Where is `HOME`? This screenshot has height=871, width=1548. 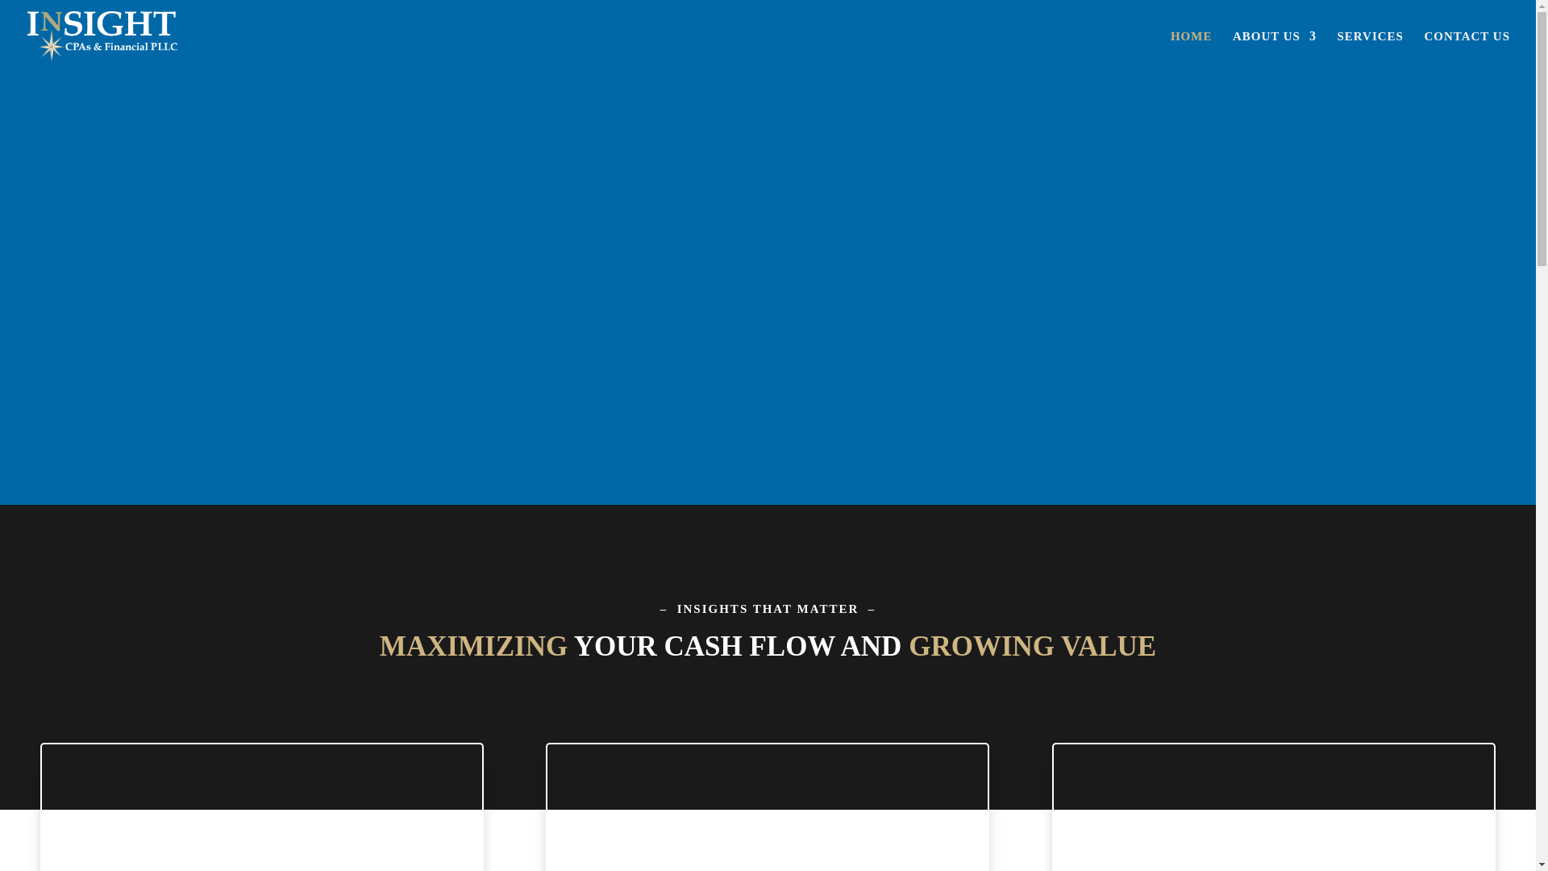 HOME is located at coordinates (1191, 51).